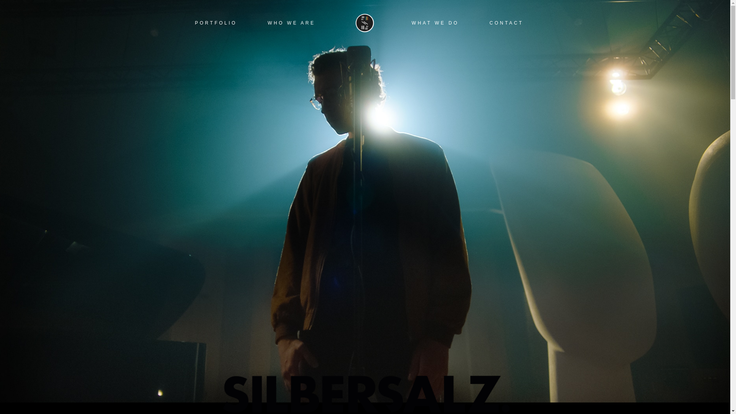 The height and width of the screenshot is (414, 736). Describe the element at coordinates (291, 23) in the screenshot. I see `WHO WE ARE` at that location.